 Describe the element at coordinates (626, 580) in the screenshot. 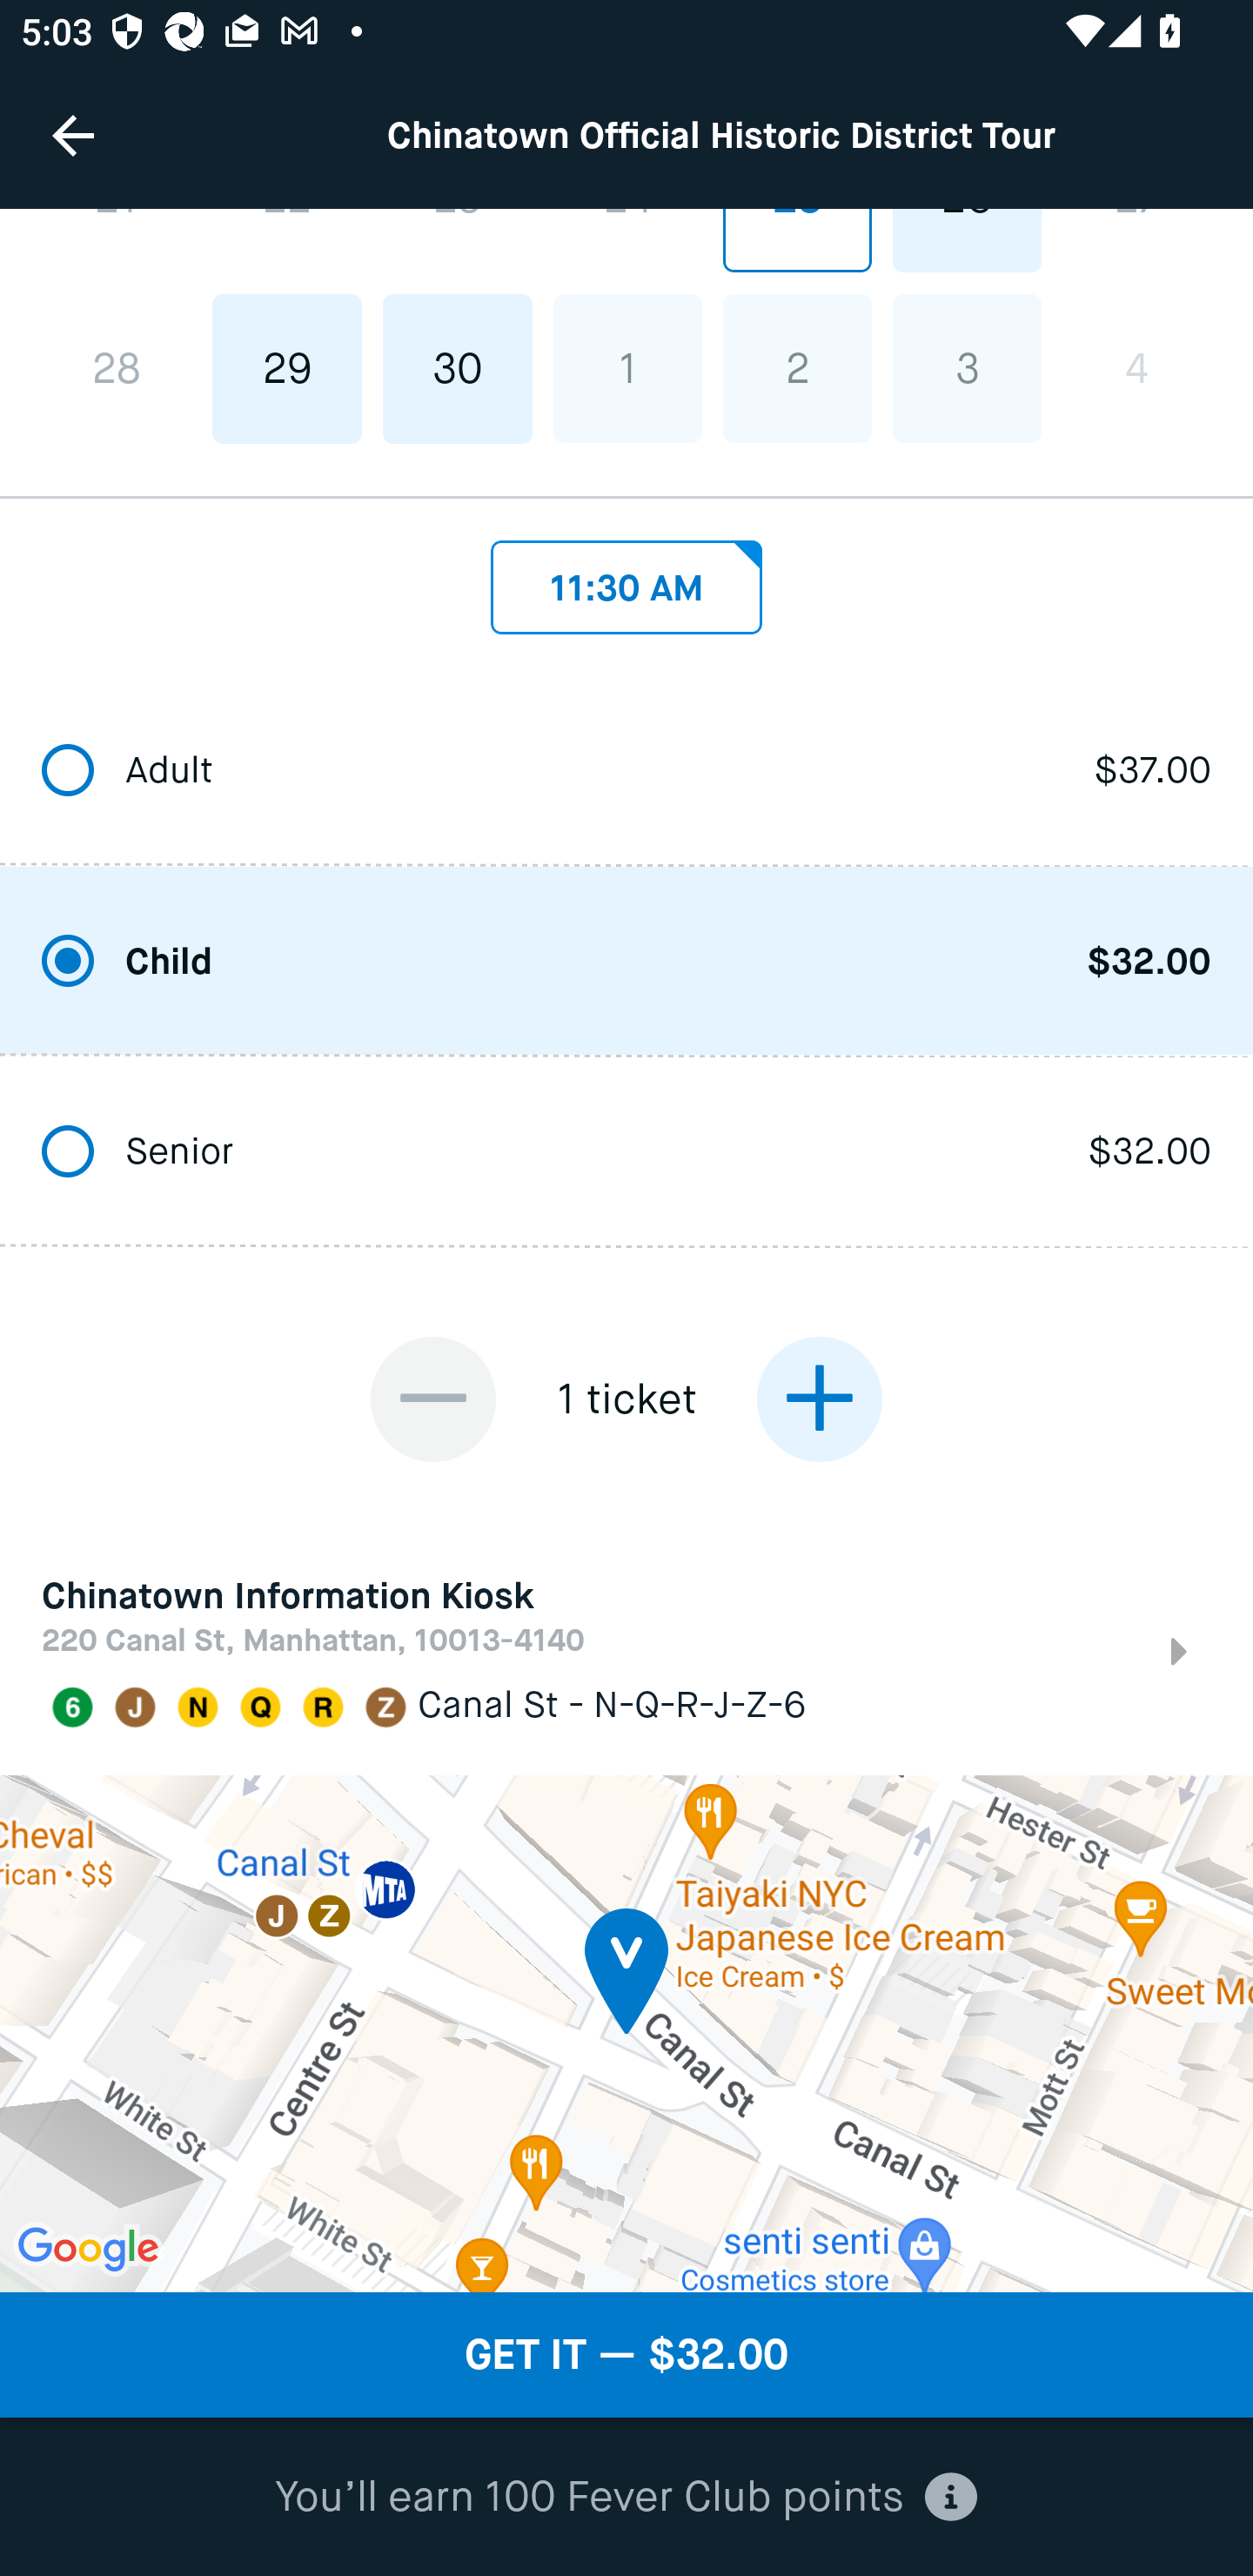

I see `11:30 AM` at that location.